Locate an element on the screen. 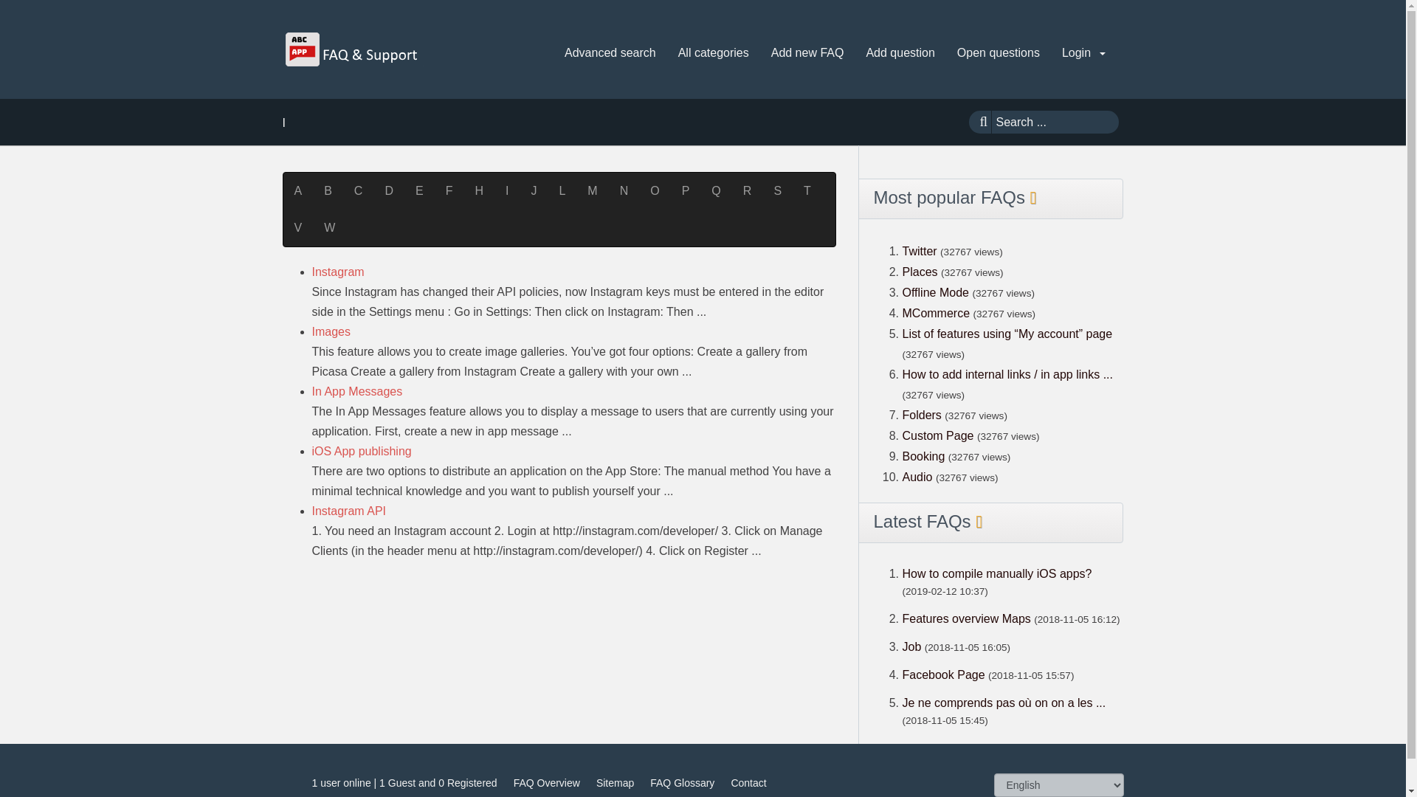 The height and width of the screenshot is (797, 1417). Places is located at coordinates (919, 272).